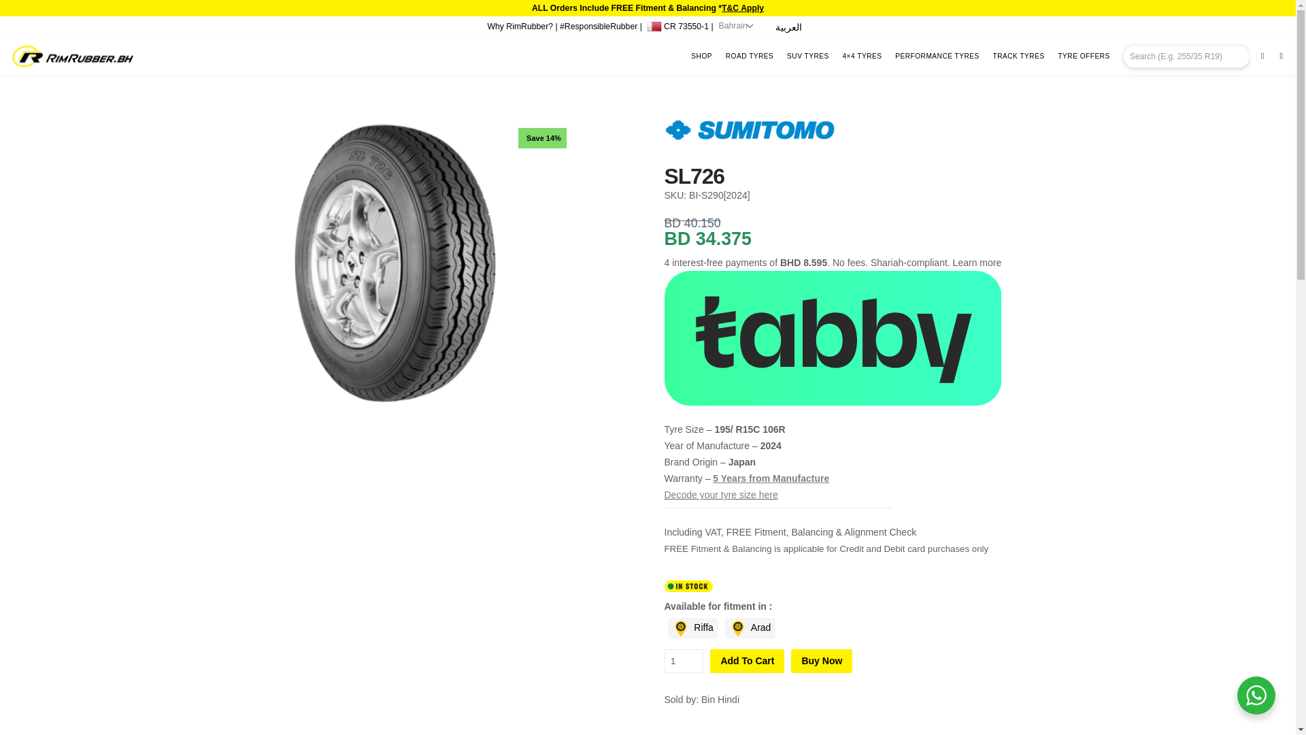 Image resolution: width=1306 pixels, height=735 pixels. What do you see at coordinates (520, 27) in the screenshot?
I see `Why RimRubber?` at bounding box center [520, 27].